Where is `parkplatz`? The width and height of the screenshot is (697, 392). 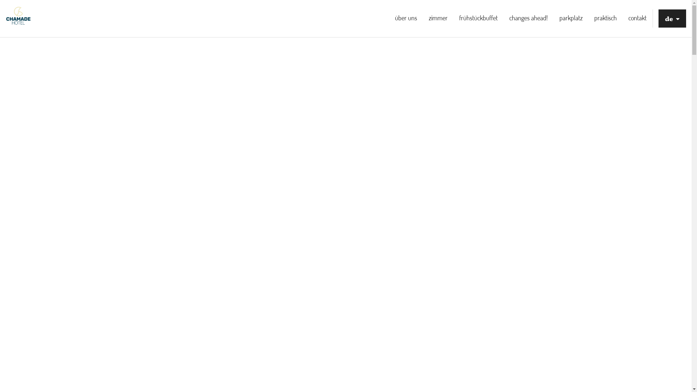 parkplatz is located at coordinates (571, 18).